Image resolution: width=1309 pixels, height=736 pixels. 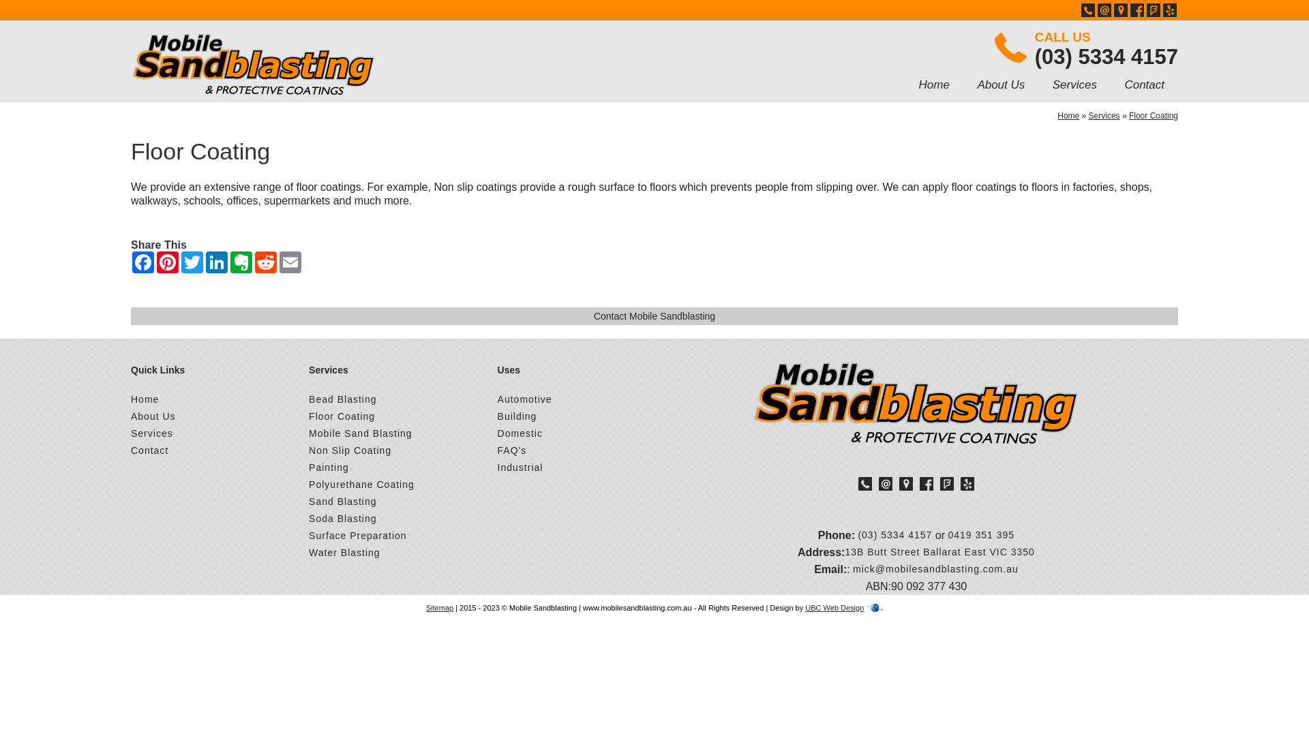 What do you see at coordinates (361, 433) in the screenshot?
I see `Mobile Sand Blasting` at bounding box center [361, 433].